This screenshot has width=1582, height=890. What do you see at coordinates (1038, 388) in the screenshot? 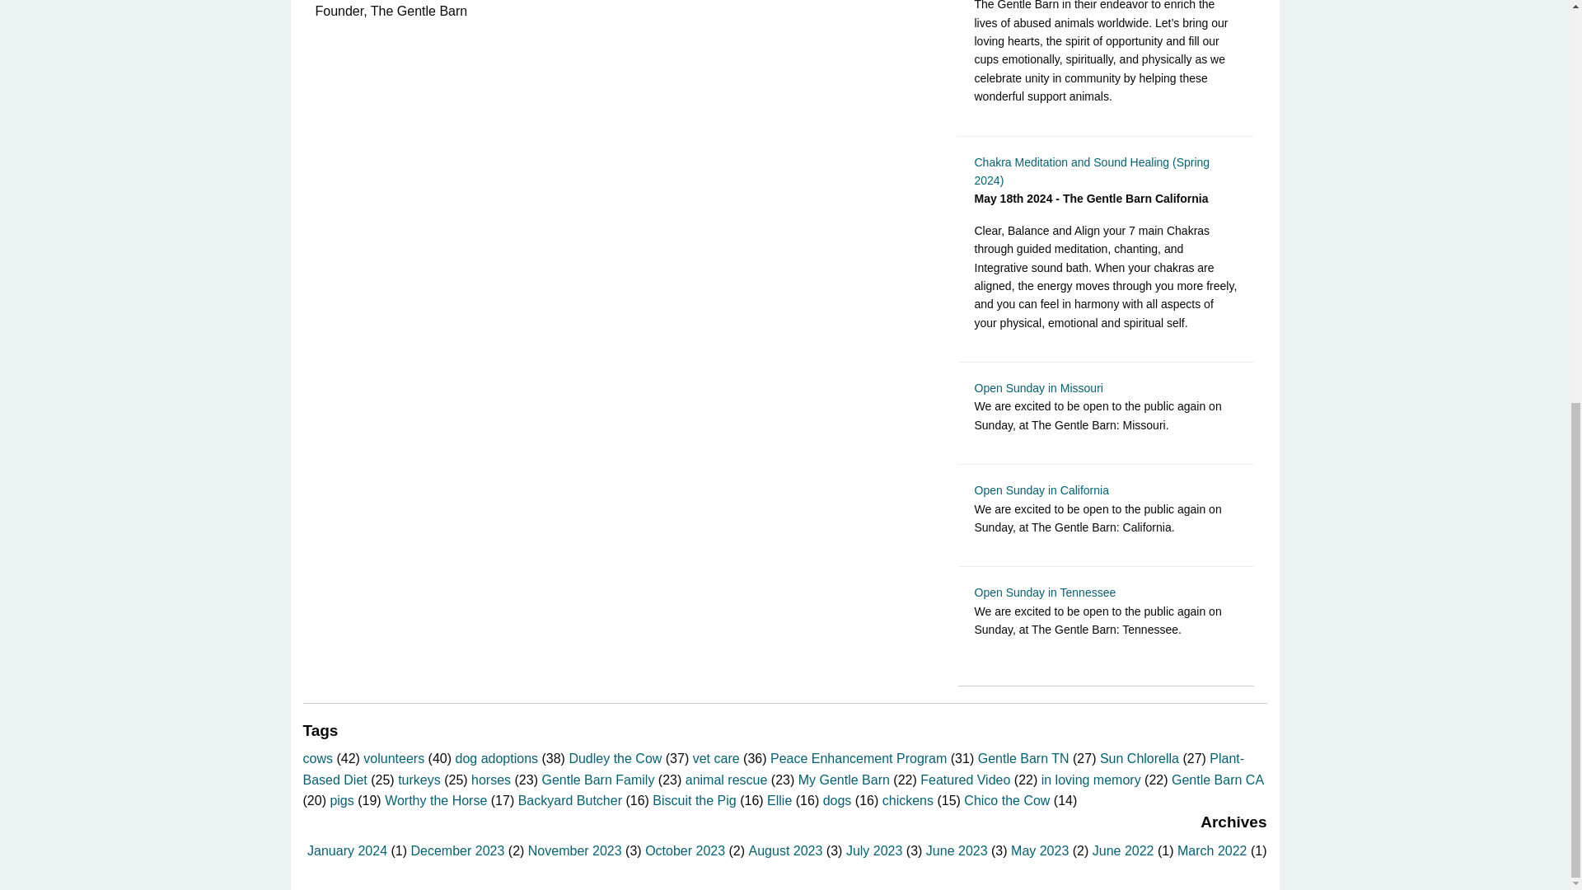
I see `Open Sunday in Missouri` at bounding box center [1038, 388].